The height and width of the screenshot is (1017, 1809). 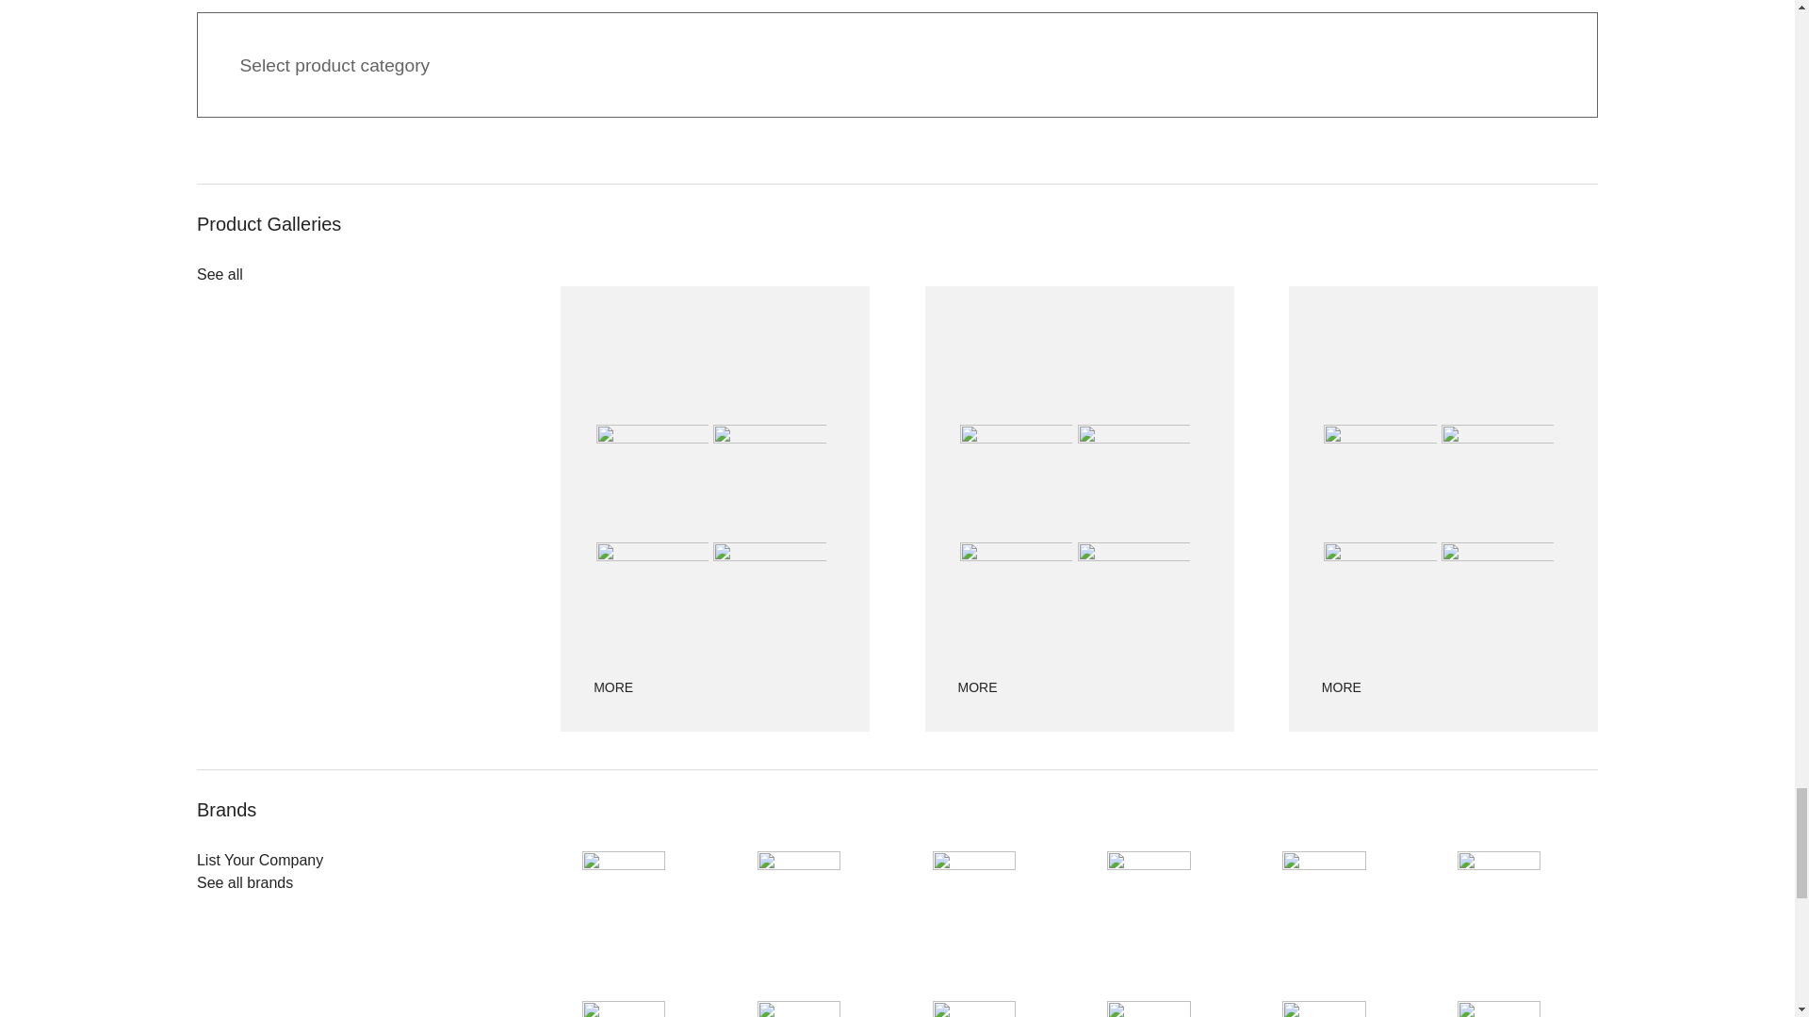 What do you see at coordinates (1016, 480) in the screenshot?
I see `Rondure Outdoor Bench Single Seat with Backrest` at bounding box center [1016, 480].